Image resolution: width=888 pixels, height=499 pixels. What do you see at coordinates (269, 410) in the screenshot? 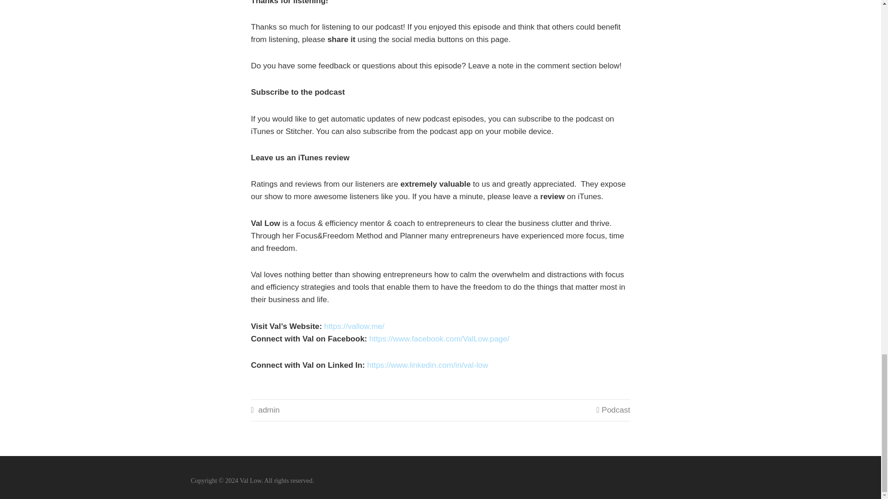
I see `admin` at bounding box center [269, 410].